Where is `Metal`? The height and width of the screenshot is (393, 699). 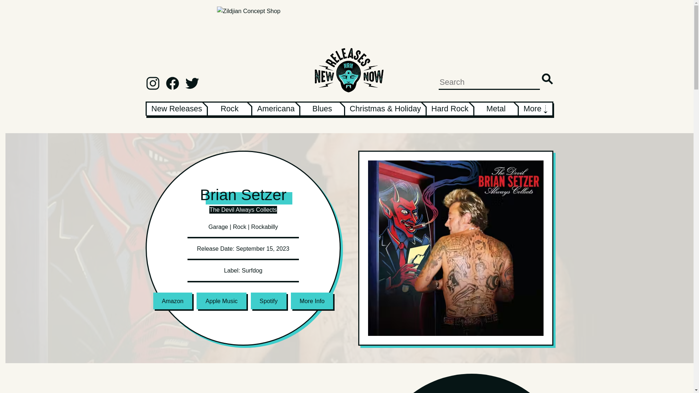
Metal is located at coordinates (496, 108).